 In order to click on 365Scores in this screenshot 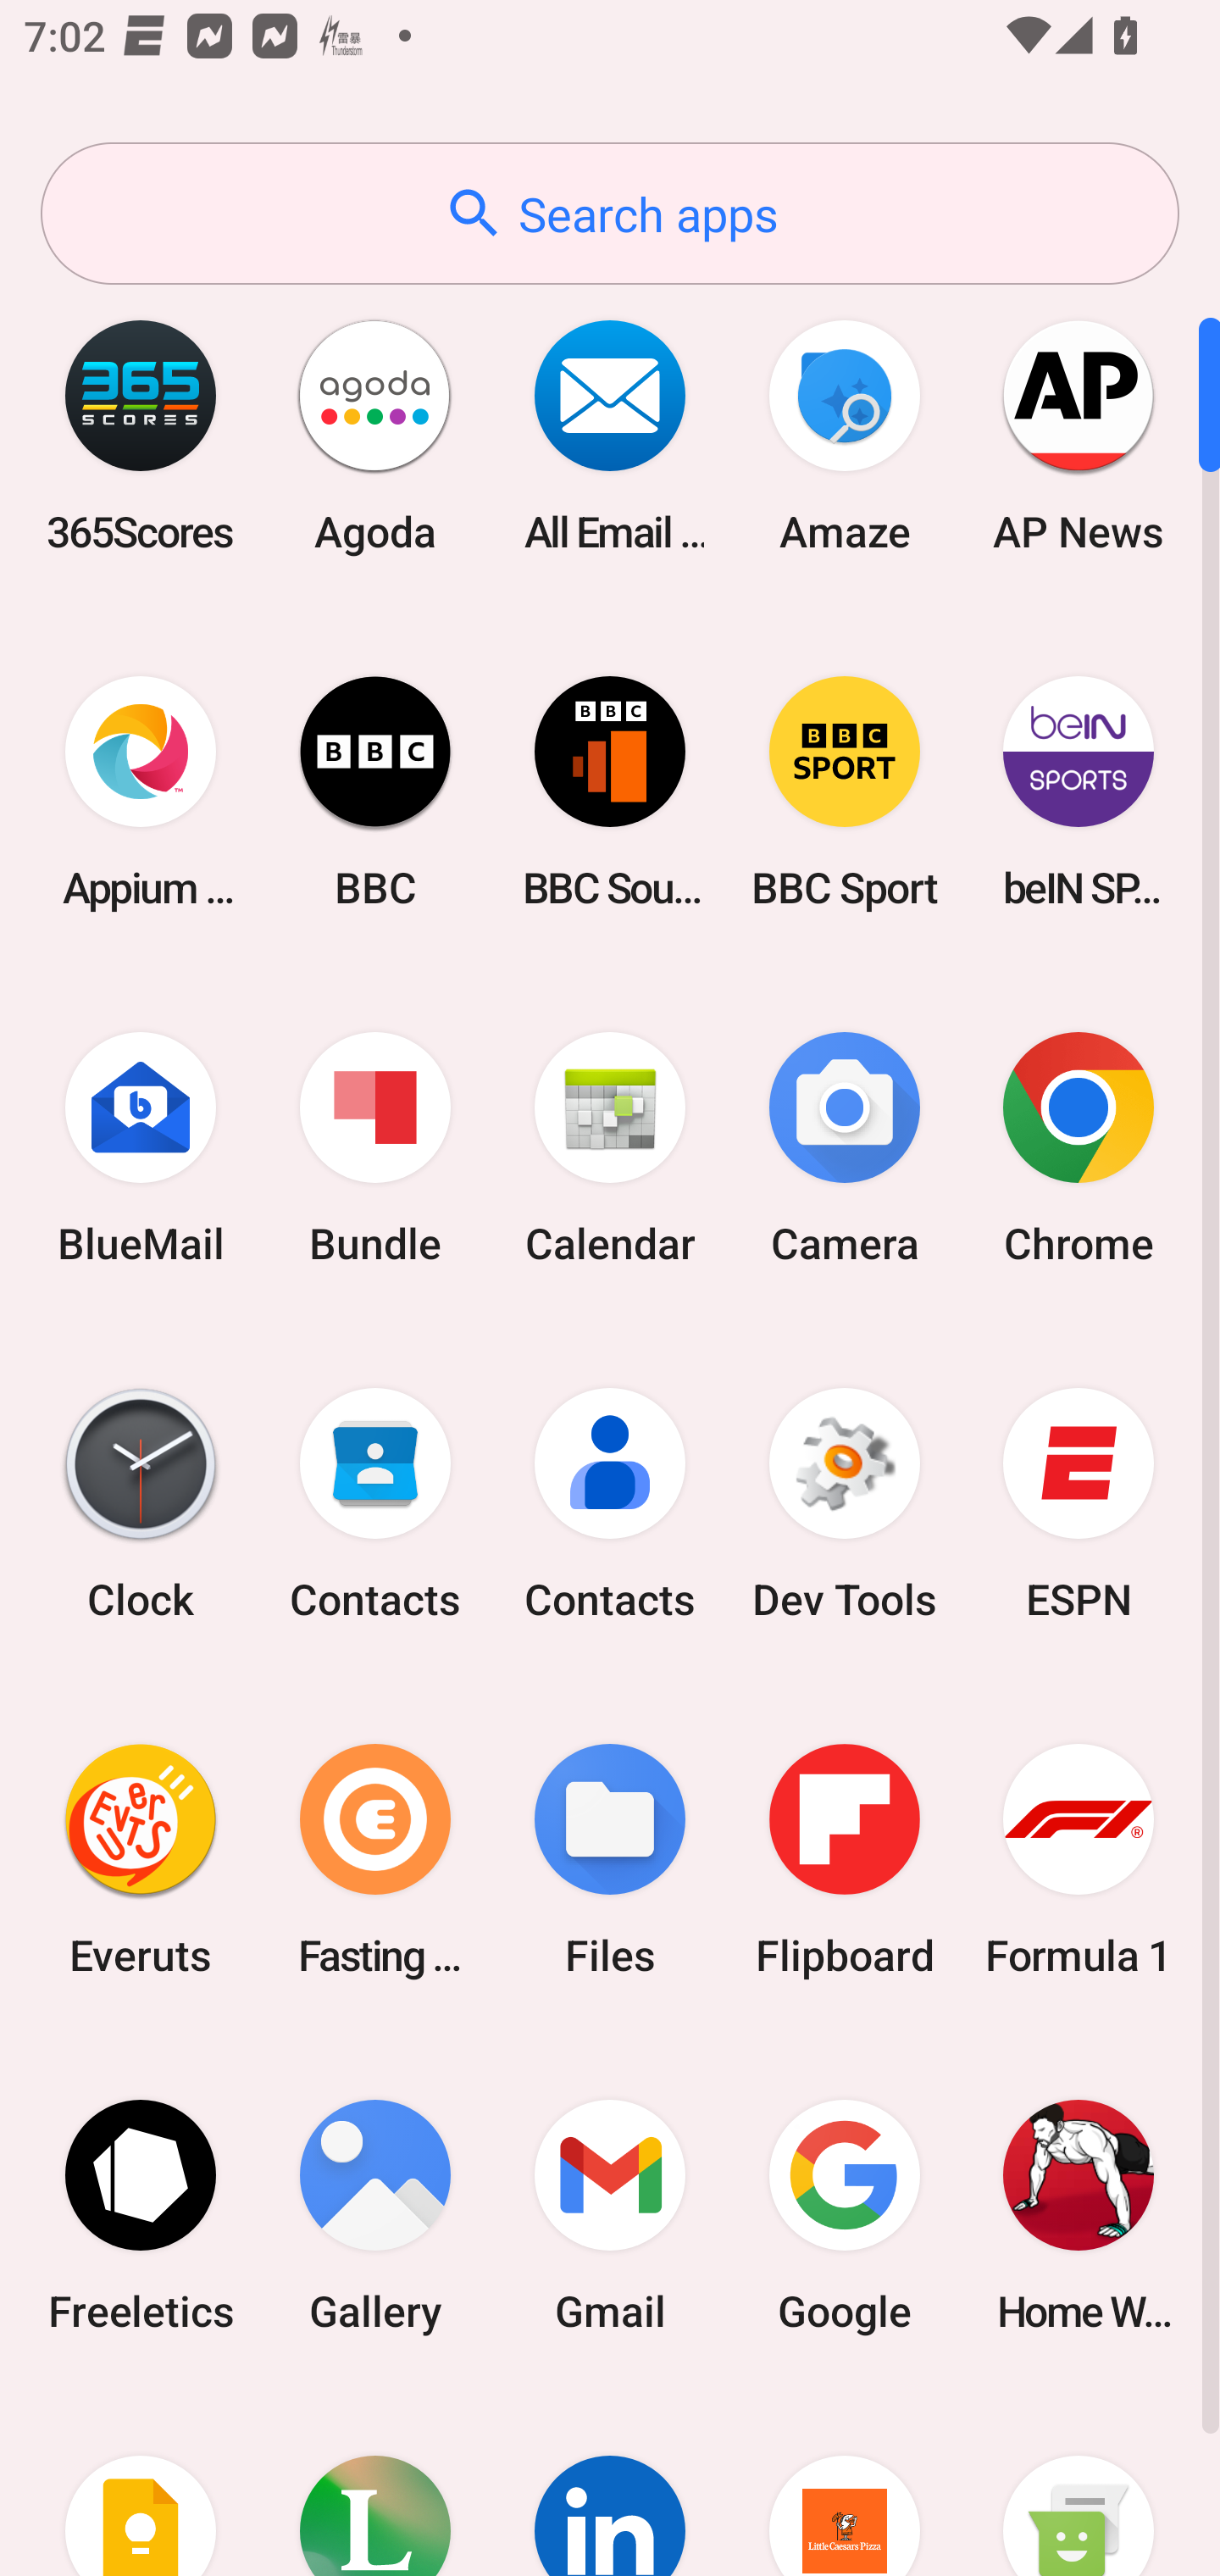, I will do `click(141, 436)`.